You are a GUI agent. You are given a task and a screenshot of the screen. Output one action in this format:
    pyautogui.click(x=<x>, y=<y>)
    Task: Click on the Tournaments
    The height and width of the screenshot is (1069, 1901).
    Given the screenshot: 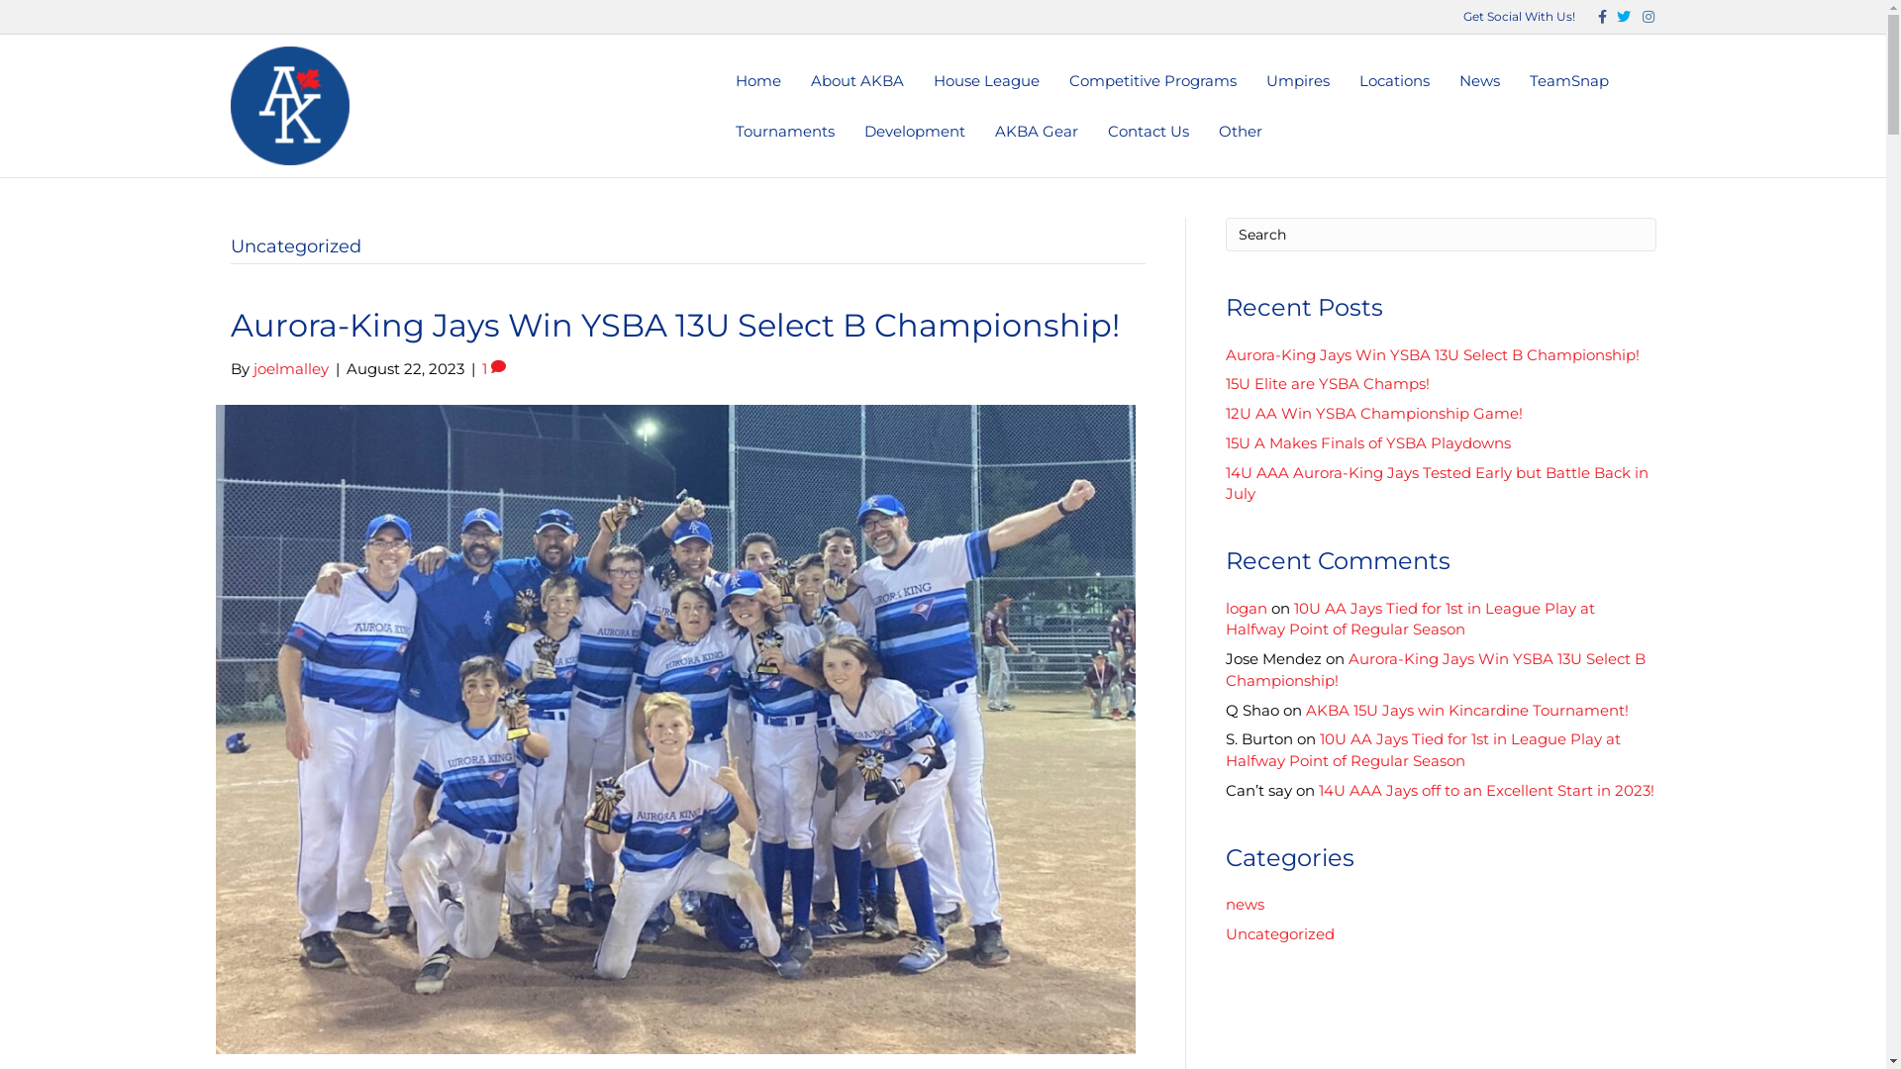 What is the action you would take?
    pyautogui.click(x=785, y=131)
    